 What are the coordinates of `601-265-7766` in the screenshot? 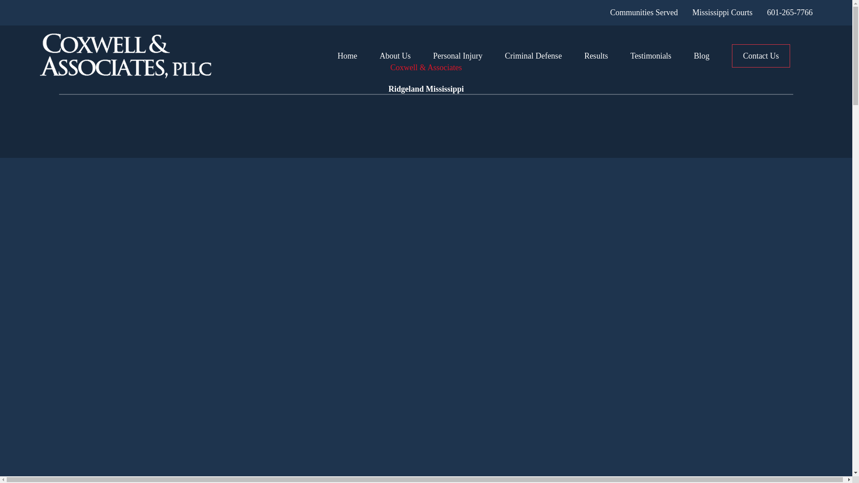 It's located at (790, 13).